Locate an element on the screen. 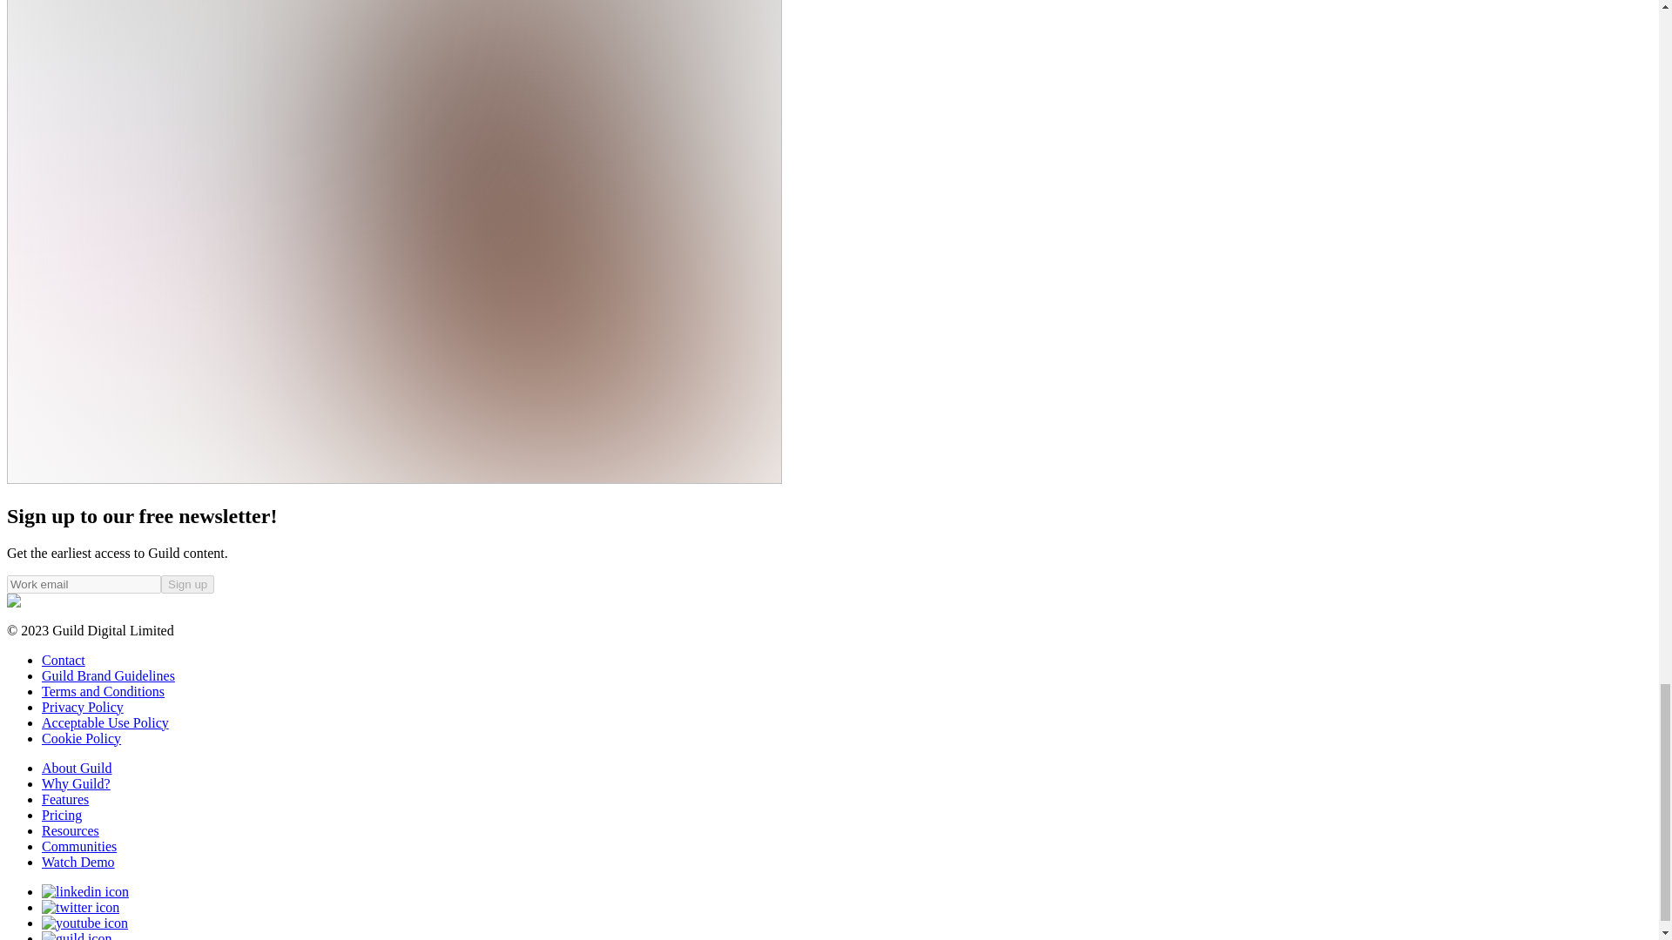 Image resolution: width=1672 pixels, height=940 pixels. Why Guild? is located at coordinates (76, 783).